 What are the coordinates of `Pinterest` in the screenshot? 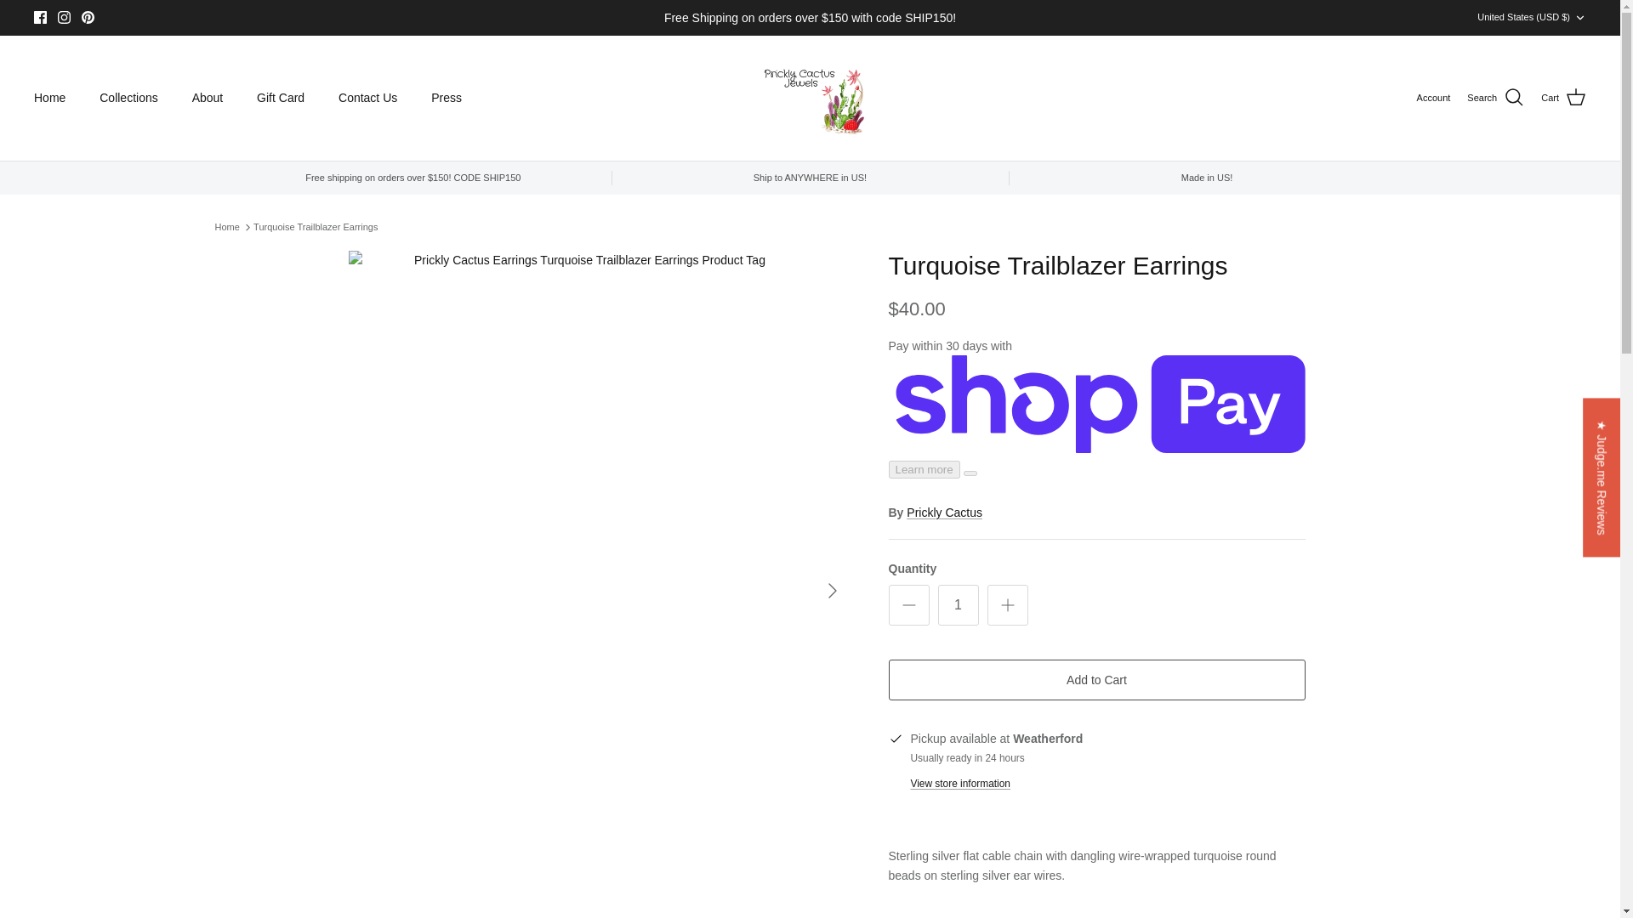 It's located at (88, 17).